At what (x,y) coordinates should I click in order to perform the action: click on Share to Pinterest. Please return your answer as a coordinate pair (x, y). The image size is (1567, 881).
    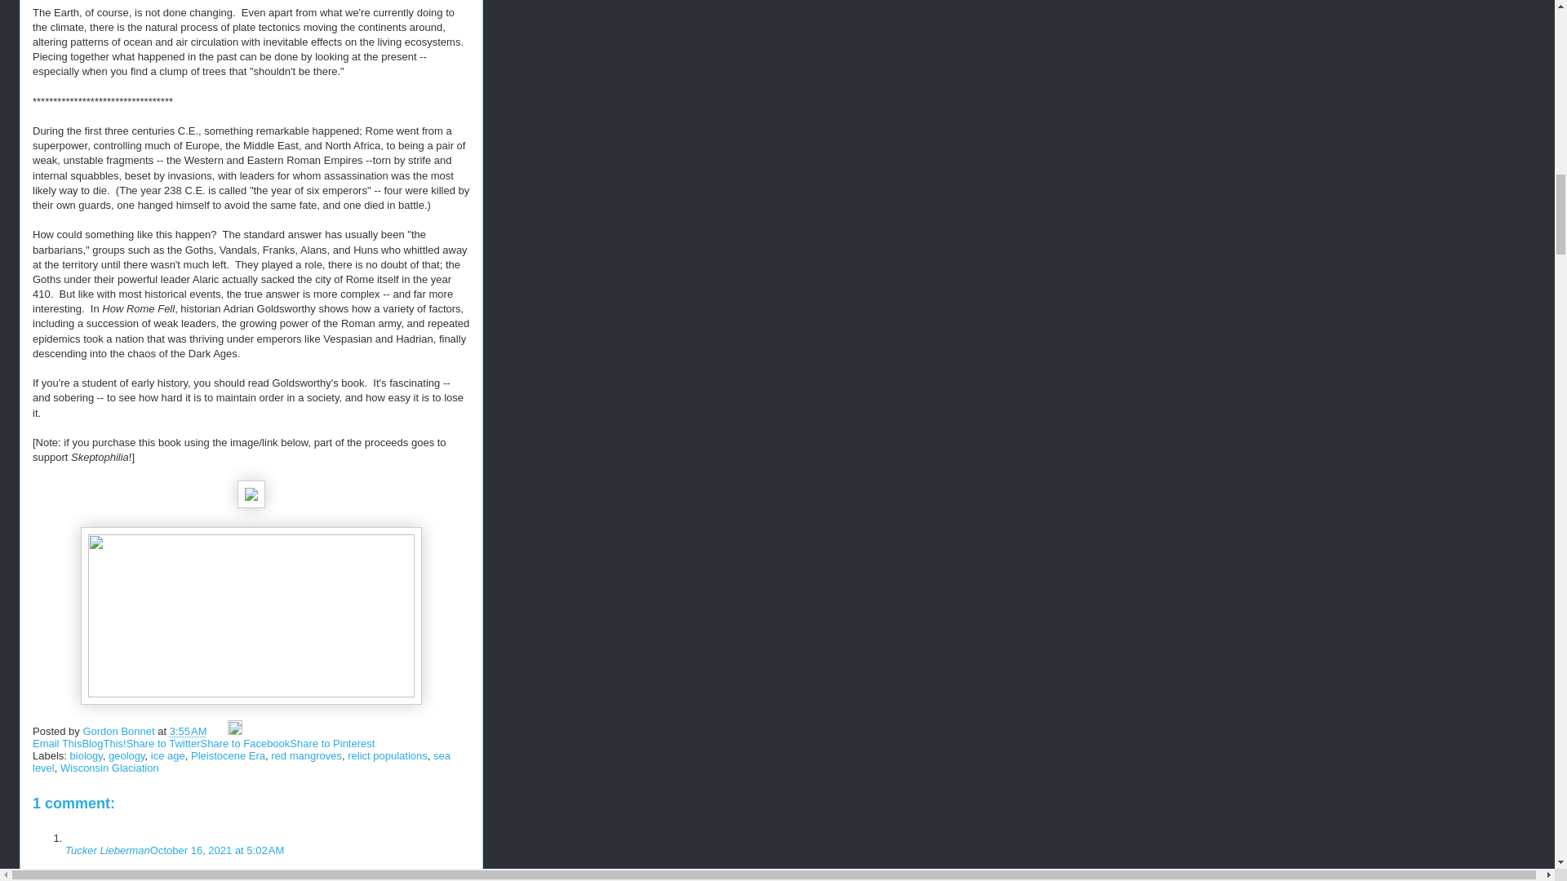
    Looking at the image, I should click on (331, 743).